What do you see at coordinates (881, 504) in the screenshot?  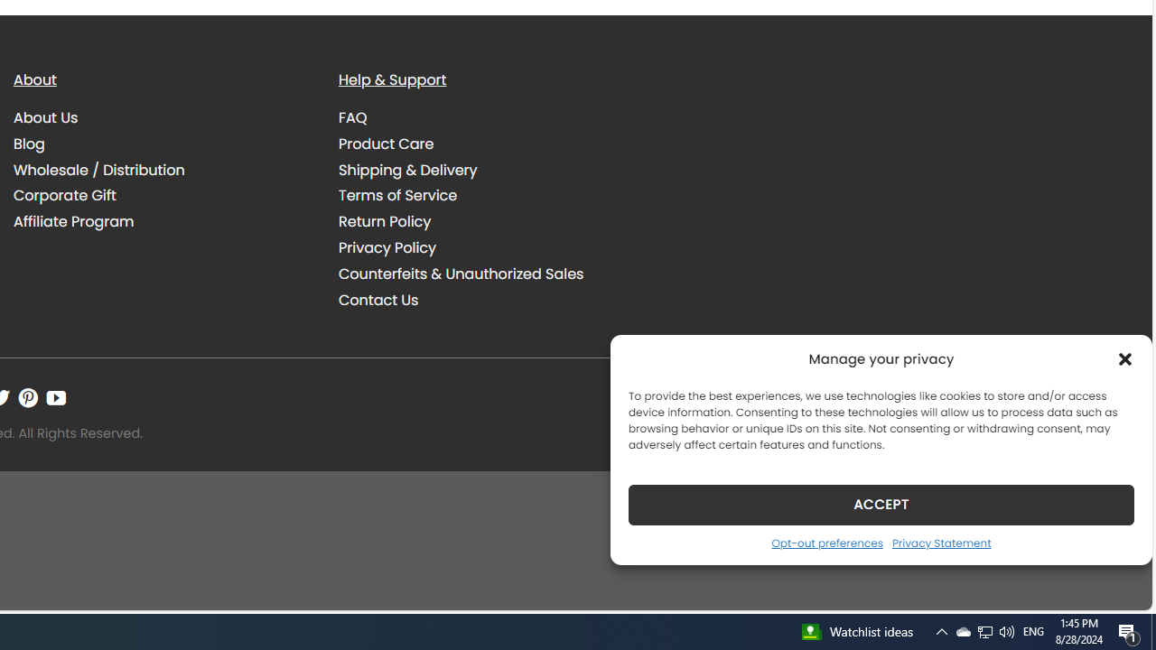 I see `ACCEPT` at bounding box center [881, 504].